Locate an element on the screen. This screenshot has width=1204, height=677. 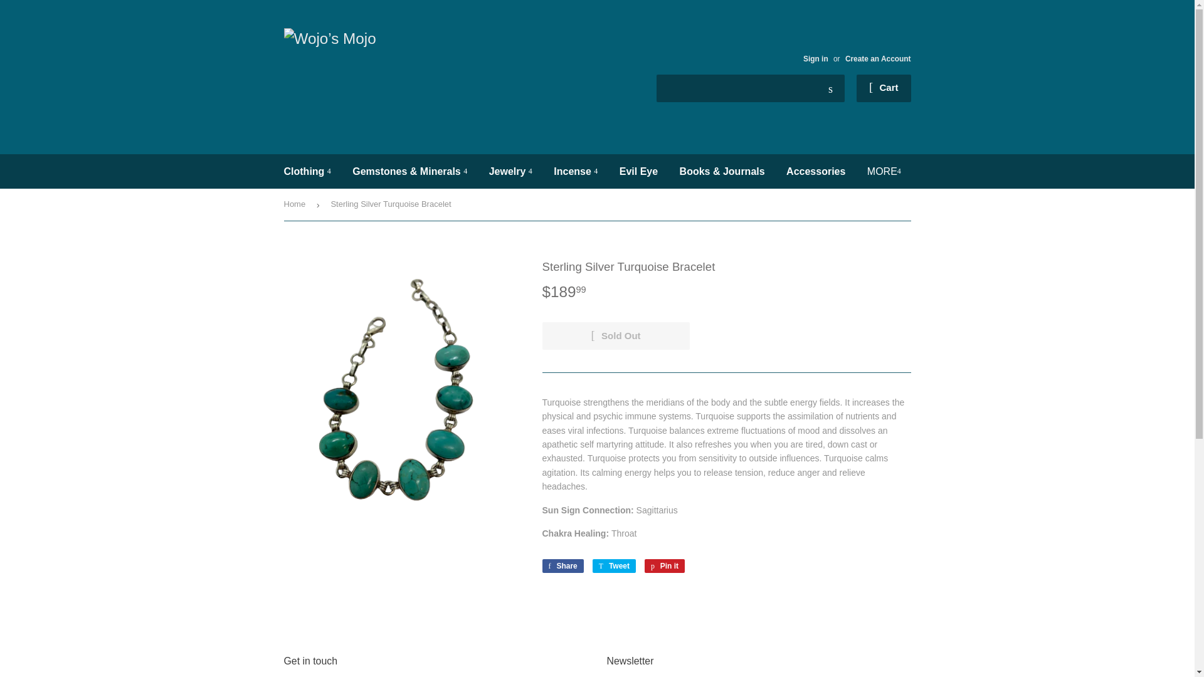
Pin on Pinterest is located at coordinates (665, 565).